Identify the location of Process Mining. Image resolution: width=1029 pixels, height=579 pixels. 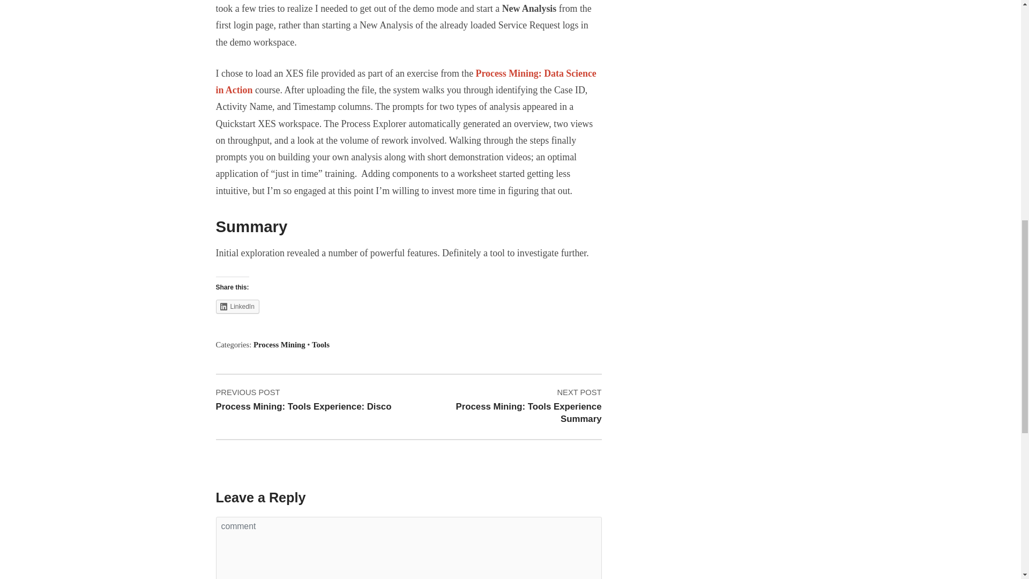
(320, 345).